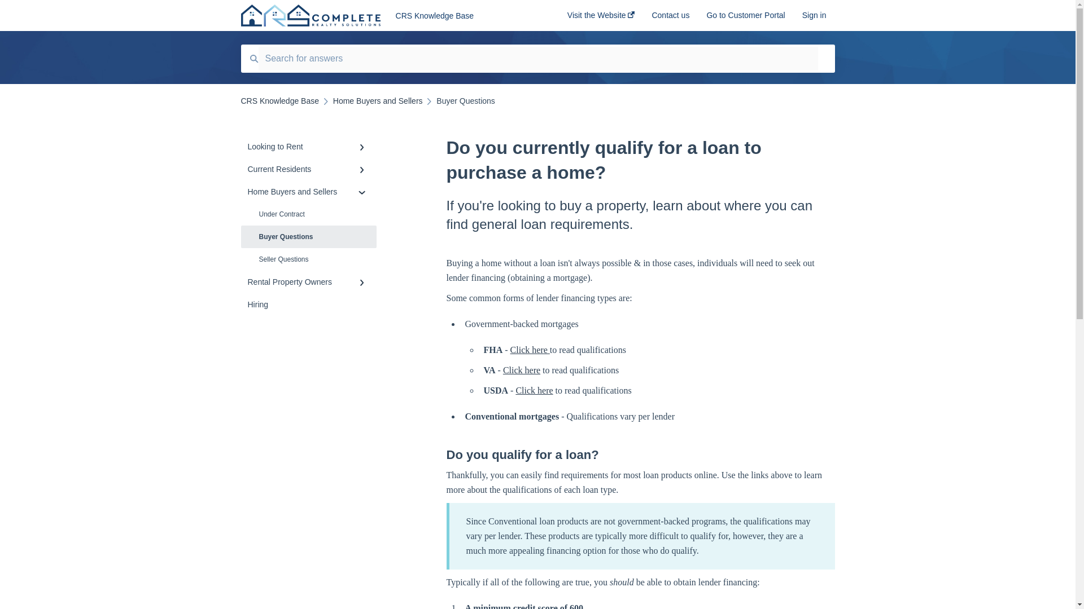  Describe the element at coordinates (601, 19) in the screenshot. I see `Visit the Website` at that location.